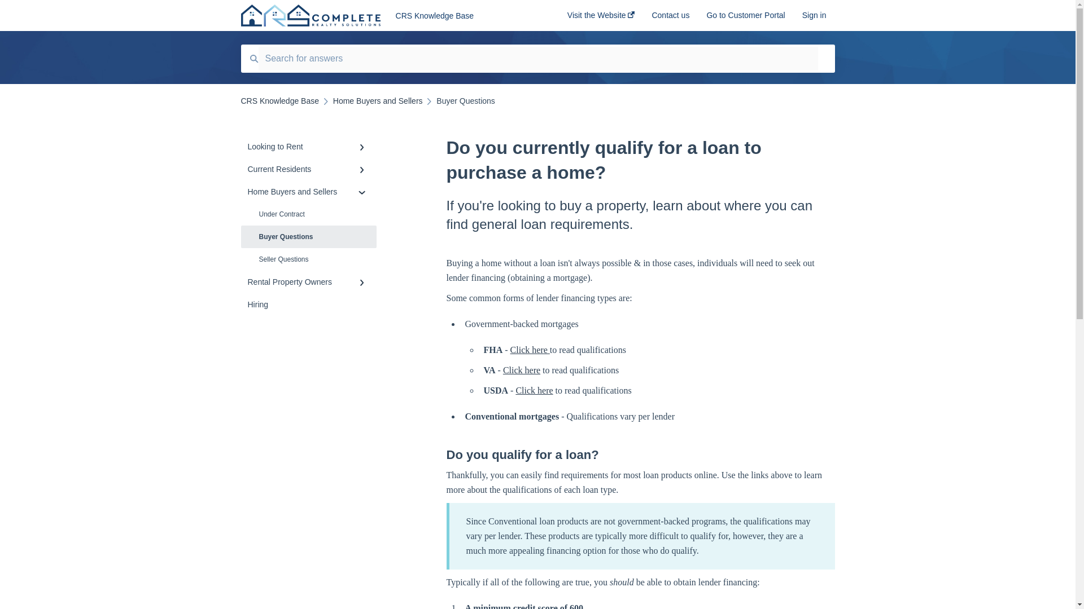  Describe the element at coordinates (601, 19) in the screenshot. I see `Visit the Website` at that location.